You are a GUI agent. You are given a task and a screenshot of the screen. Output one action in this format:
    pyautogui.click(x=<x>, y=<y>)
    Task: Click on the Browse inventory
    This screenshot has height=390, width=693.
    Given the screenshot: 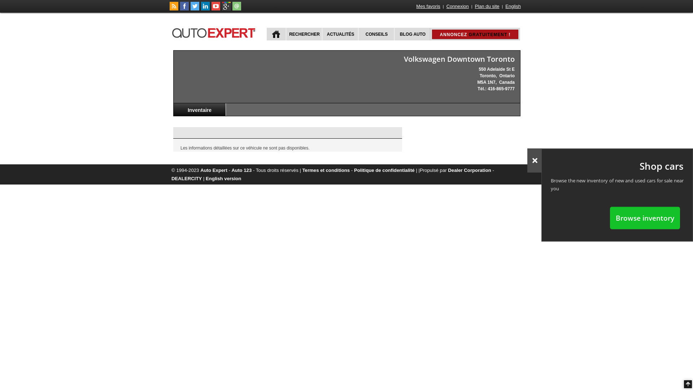 What is the action you would take?
    pyautogui.click(x=645, y=218)
    